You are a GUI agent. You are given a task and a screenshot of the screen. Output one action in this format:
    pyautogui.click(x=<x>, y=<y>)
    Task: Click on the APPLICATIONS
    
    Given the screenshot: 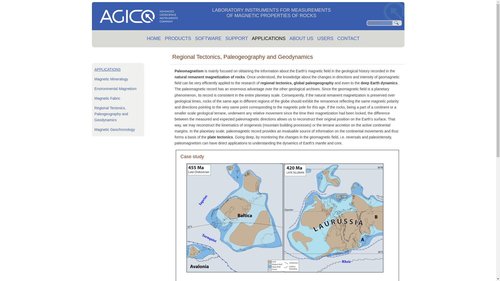 What is the action you would take?
    pyautogui.click(x=107, y=69)
    